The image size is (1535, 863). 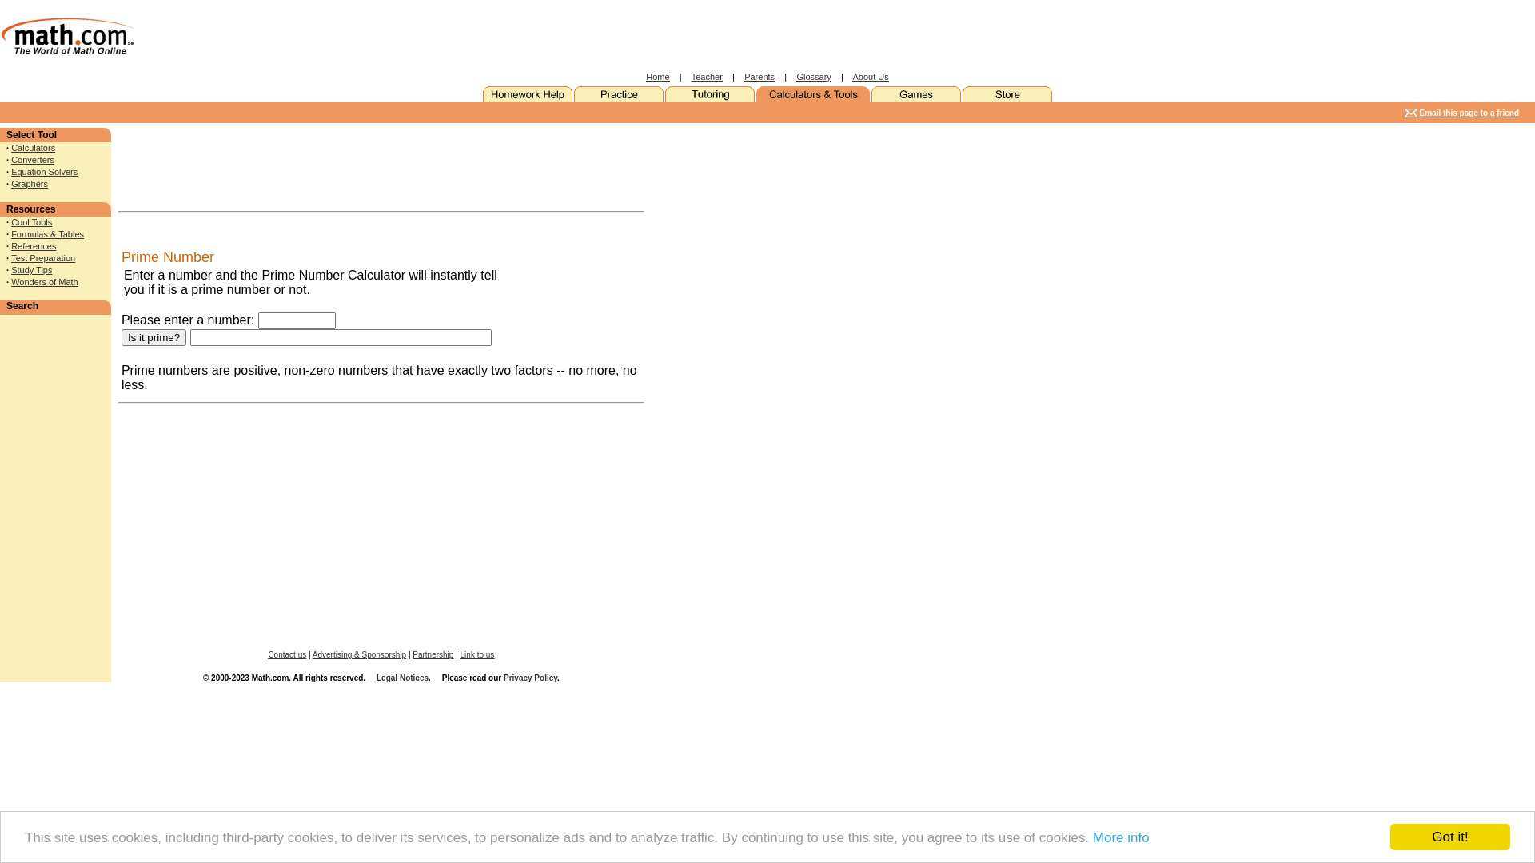 I want to click on Advertisement, so click(x=193, y=166).